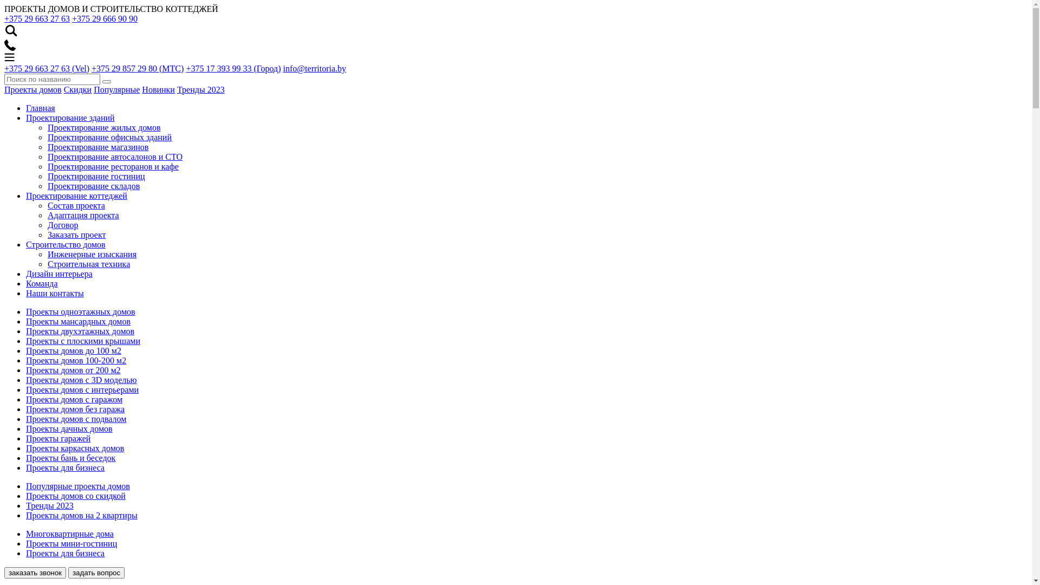 The image size is (1040, 585). What do you see at coordinates (47, 68) in the screenshot?
I see `+375 29 663 27 63 (Vel)` at bounding box center [47, 68].